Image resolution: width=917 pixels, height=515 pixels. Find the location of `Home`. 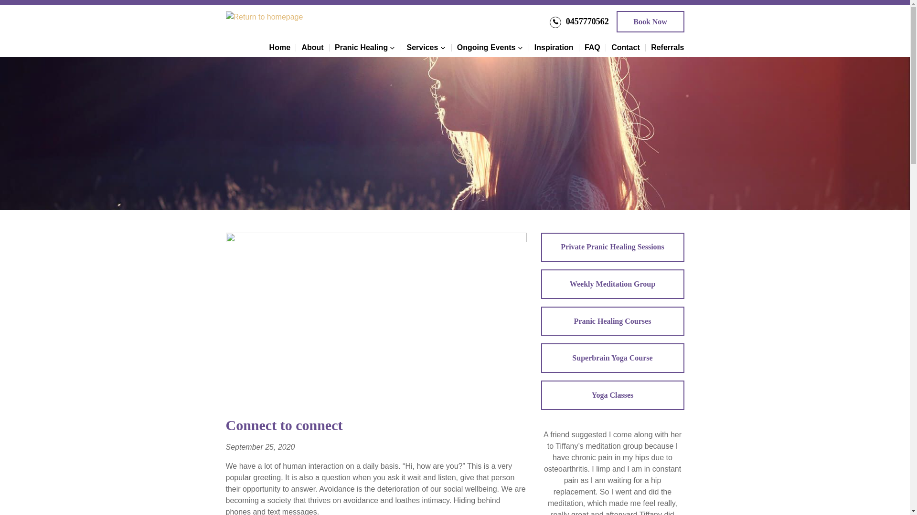

Home is located at coordinates (280, 48).